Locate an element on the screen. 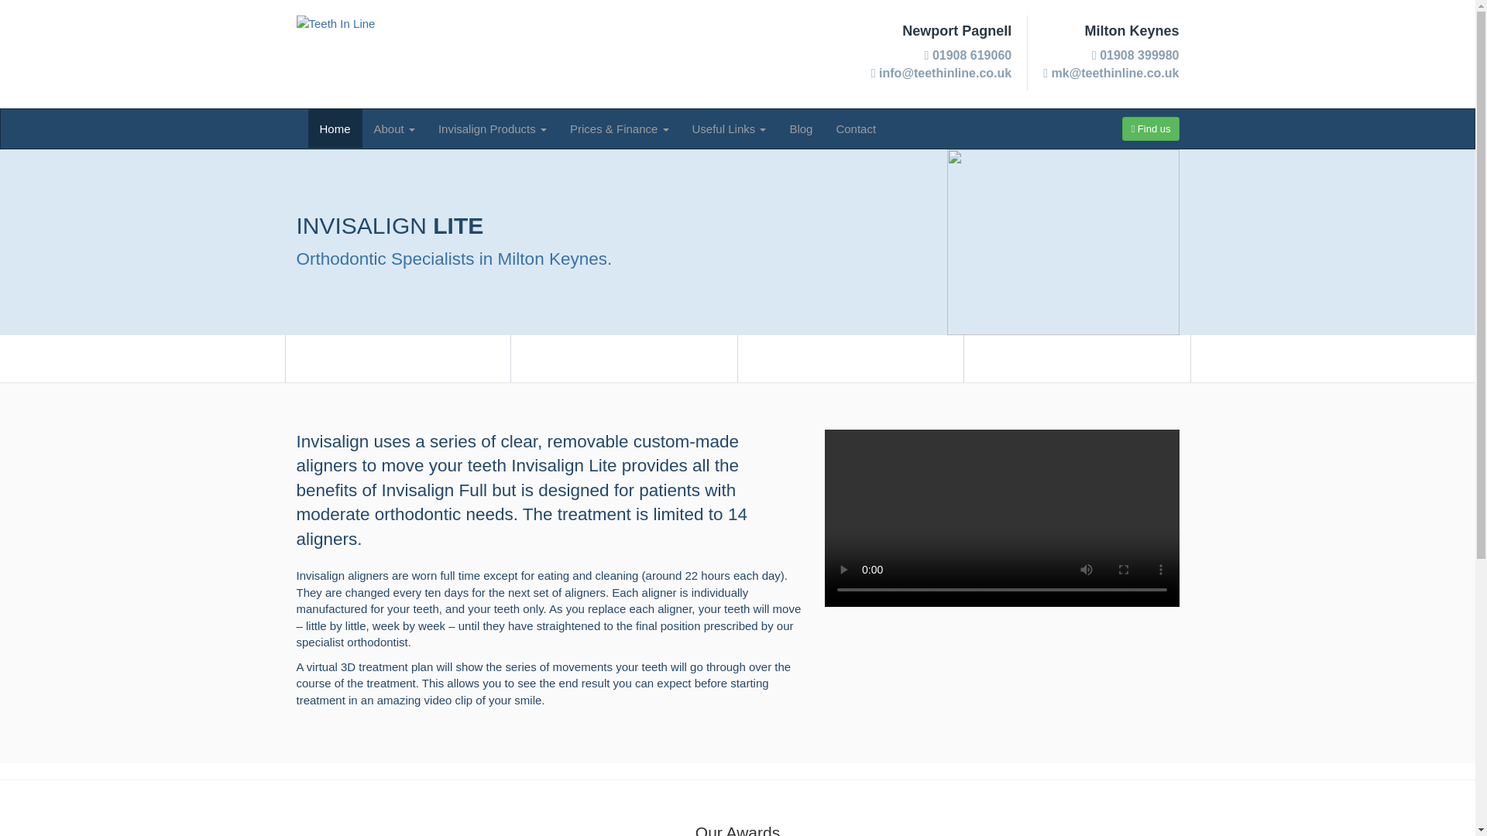 The height and width of the screenshot is (836, 1487). Home is located at coordinates (335, 128).